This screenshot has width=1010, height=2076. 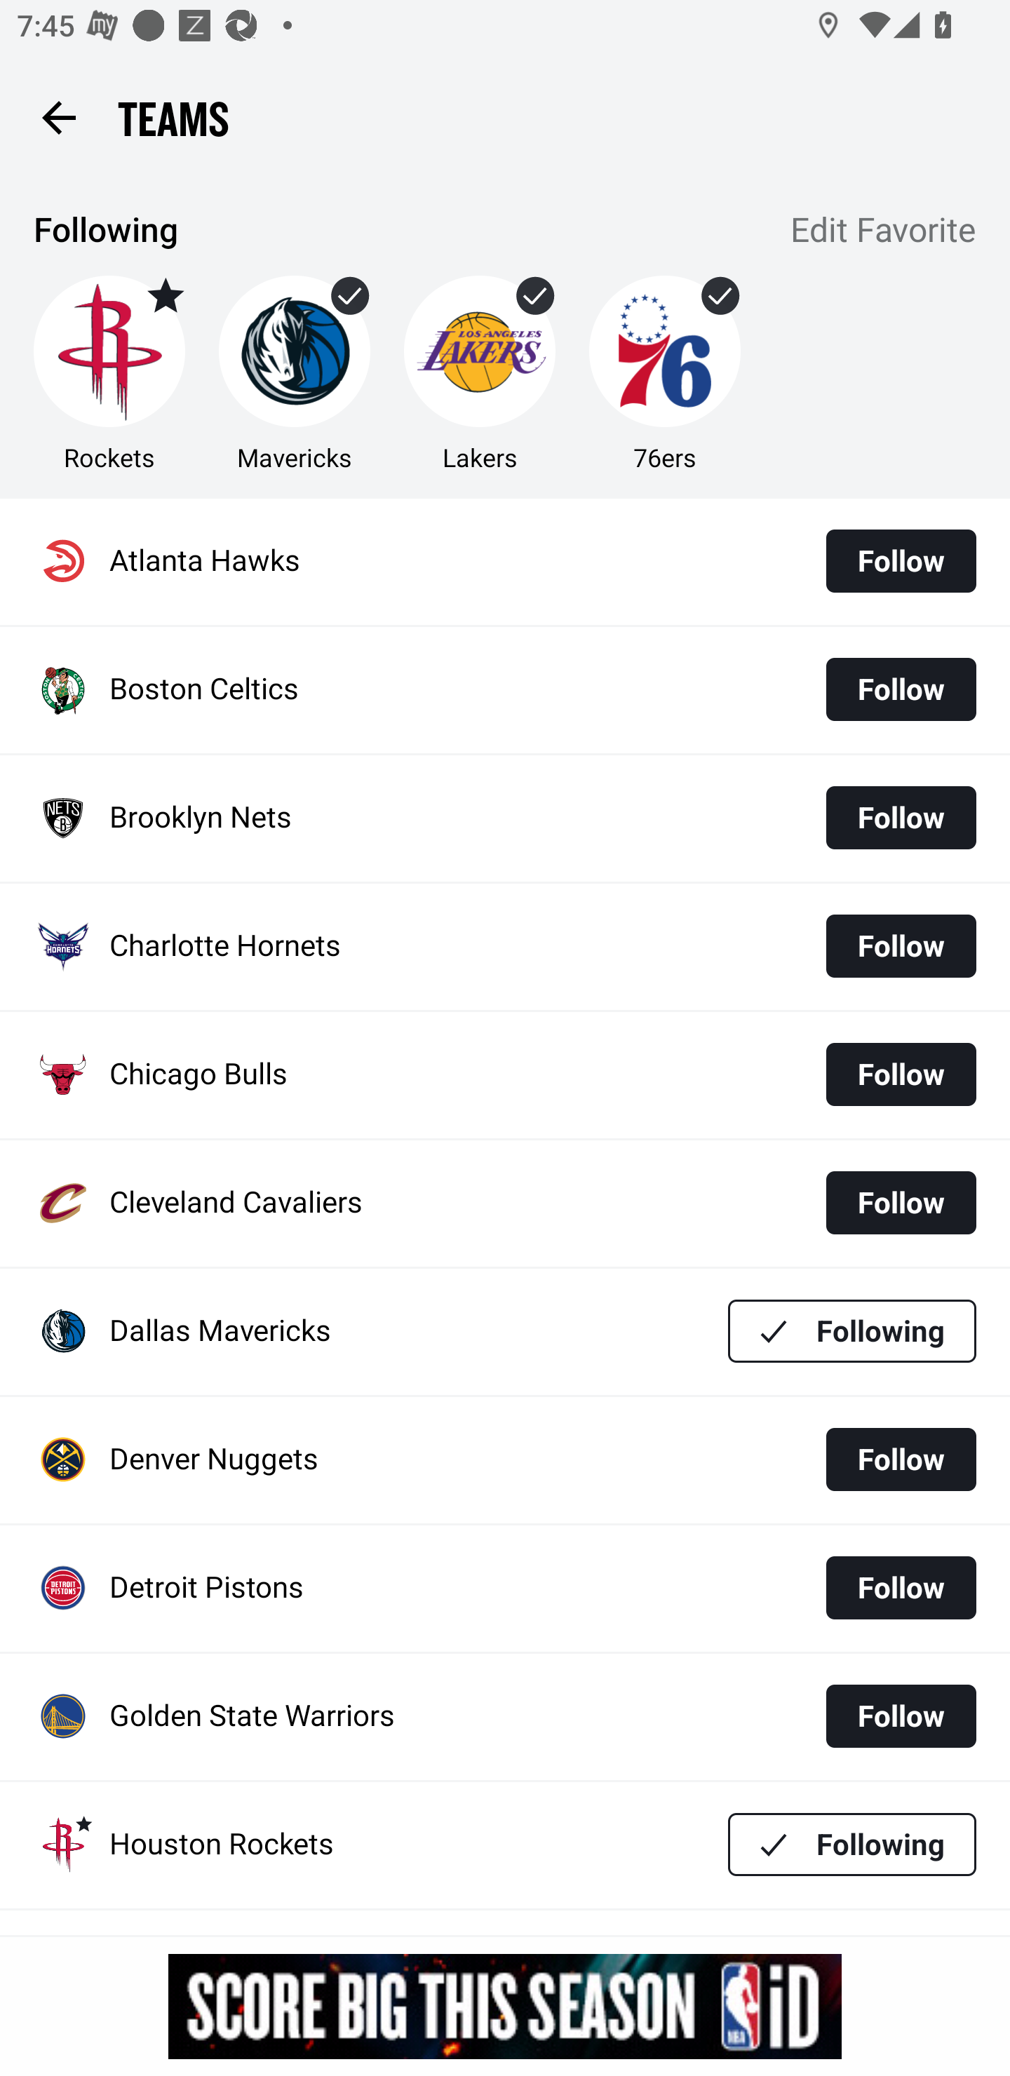 I want to click on Denver Nuggets Follow, so click(x=505, y=1460).